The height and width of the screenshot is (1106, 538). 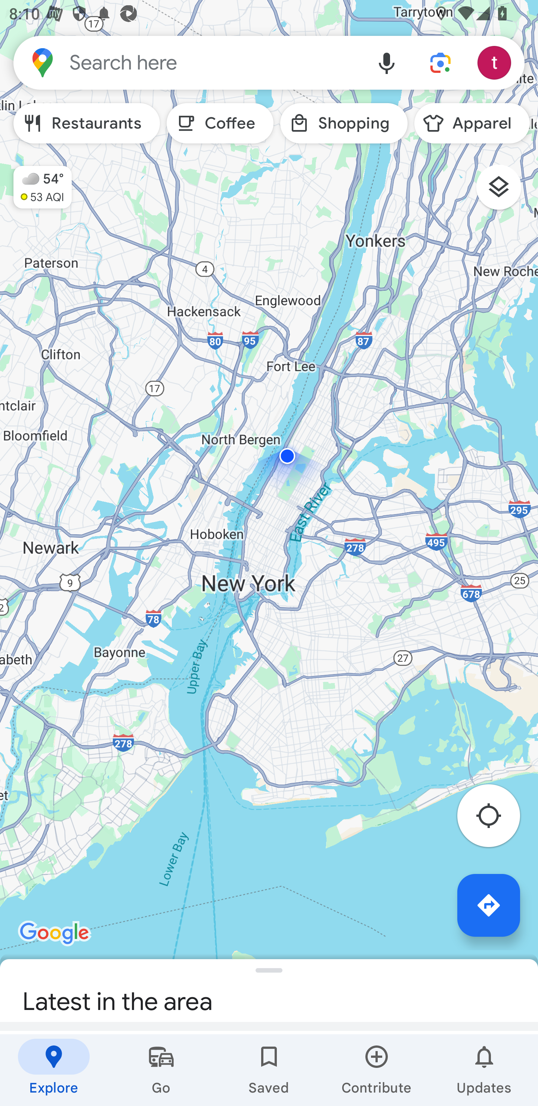 What do you see at coordinates (489, 905) in the screenshot?
I see `Directions` at bounding box center [489, 905].